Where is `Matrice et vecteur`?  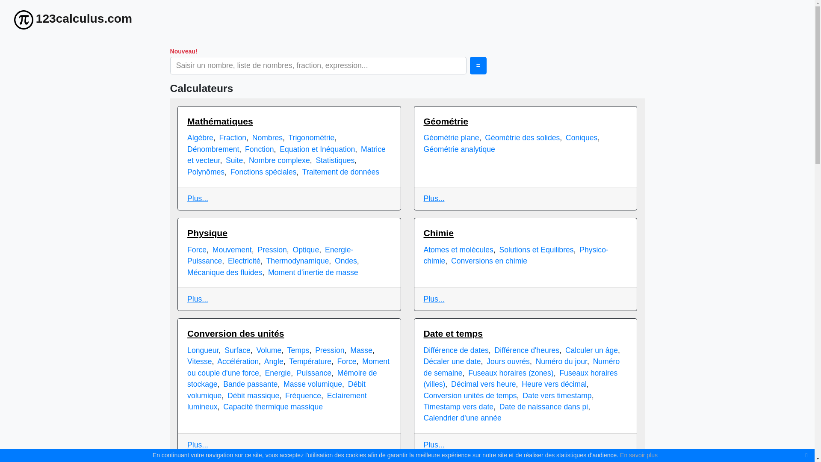
Matrice et vecteur is located at coordinates (286, 155).